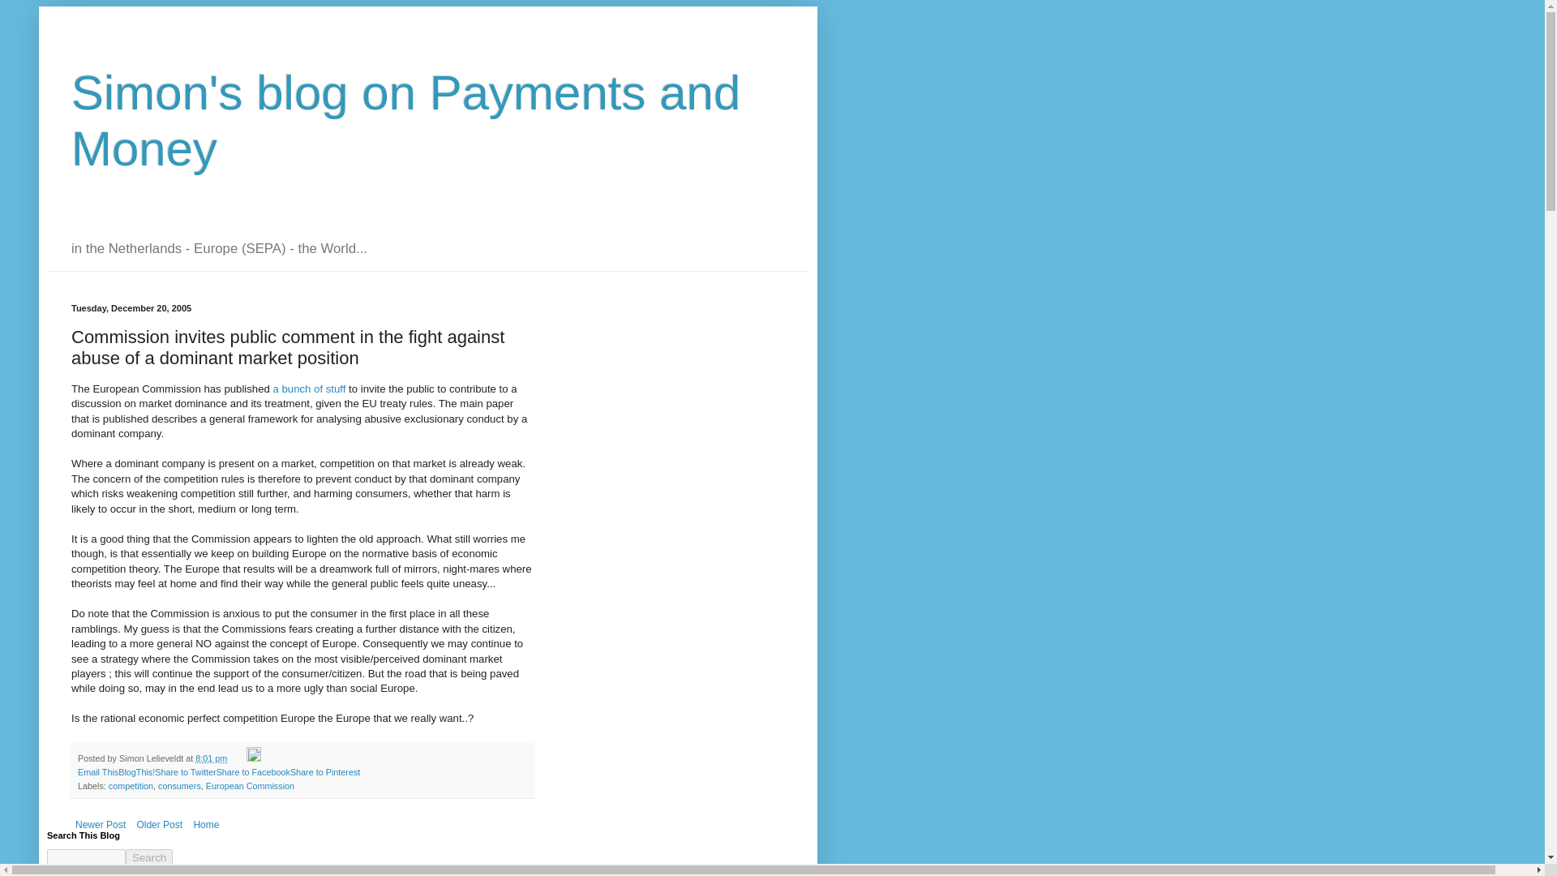 This screenshot has width=1557, height=876. I want to click on permanent link, so click(211, 758).